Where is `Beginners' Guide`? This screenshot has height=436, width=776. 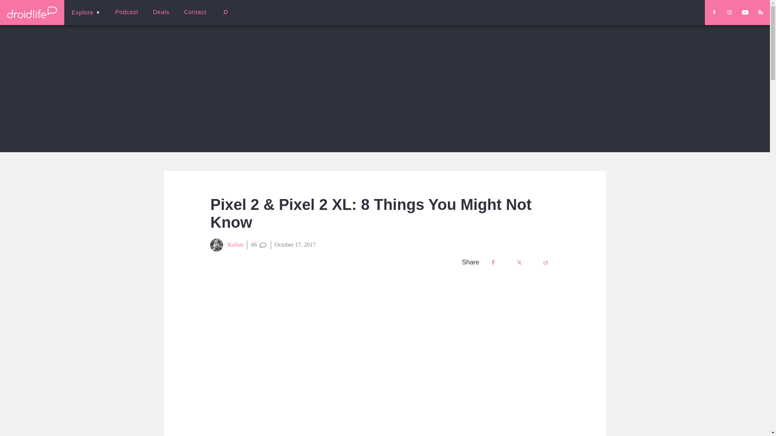
Beginners' Guide is located at coordinates (192, 18).